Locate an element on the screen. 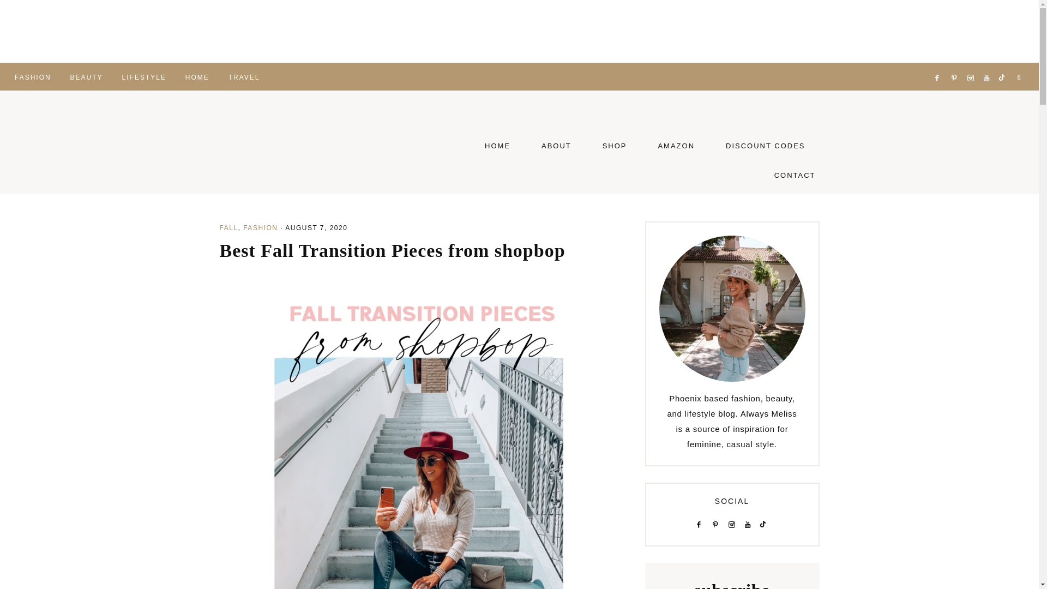 The height and width of the screenshot is (589, 1047). YouTube is located at coordinates (988, 64).